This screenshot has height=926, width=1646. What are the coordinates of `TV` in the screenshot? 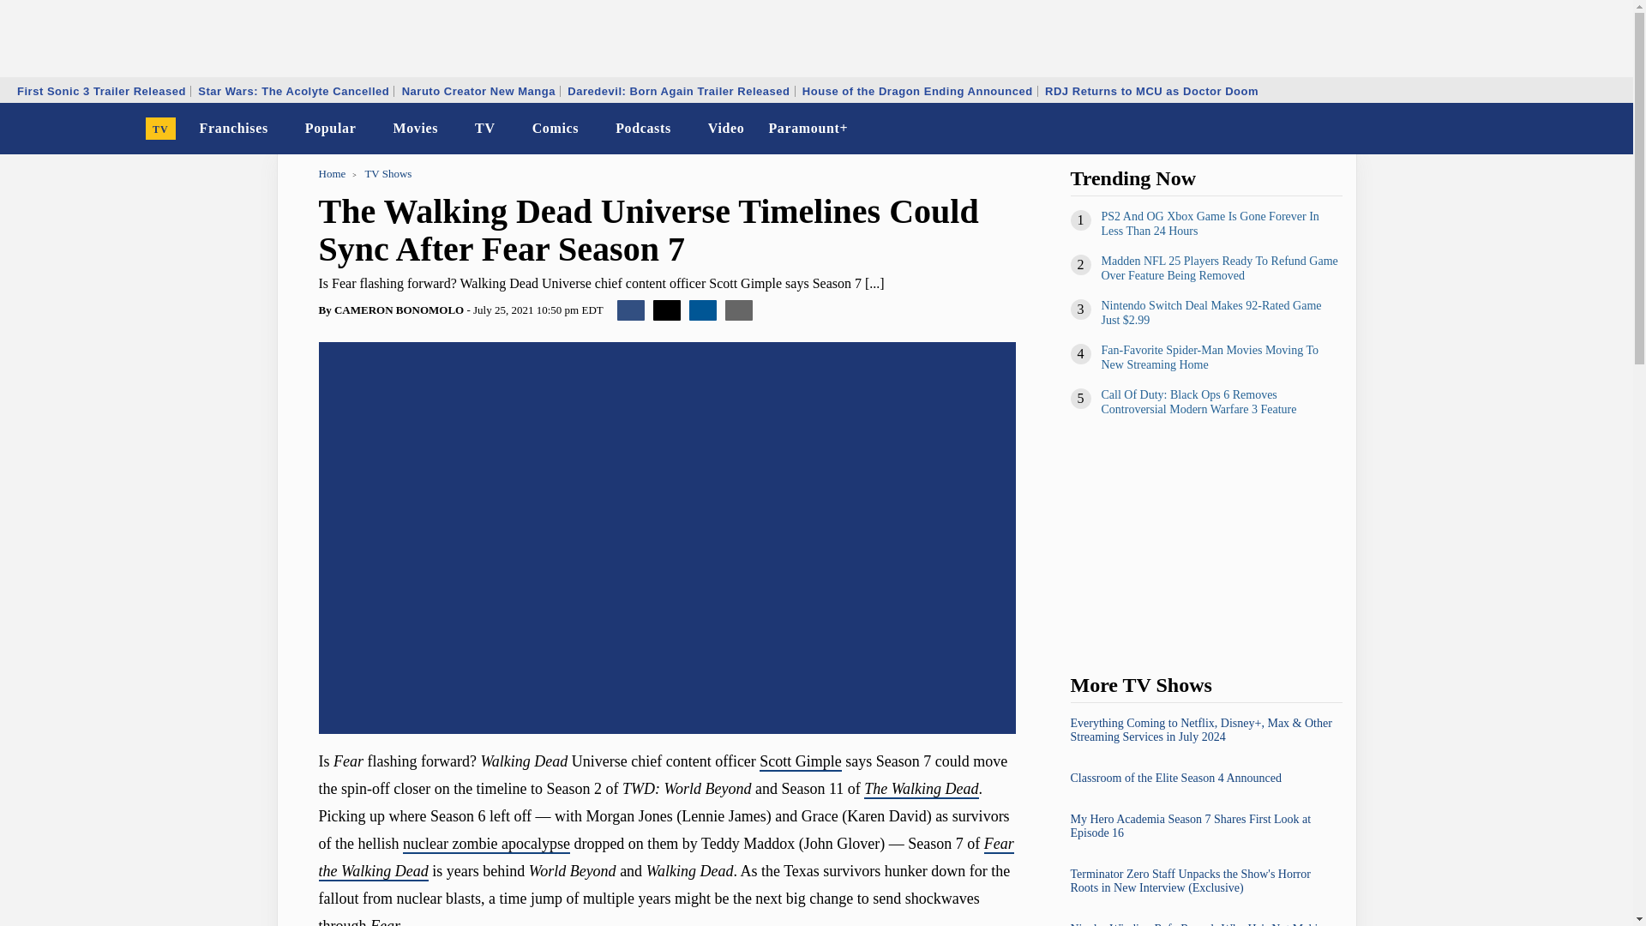 It's located at (161, 129).